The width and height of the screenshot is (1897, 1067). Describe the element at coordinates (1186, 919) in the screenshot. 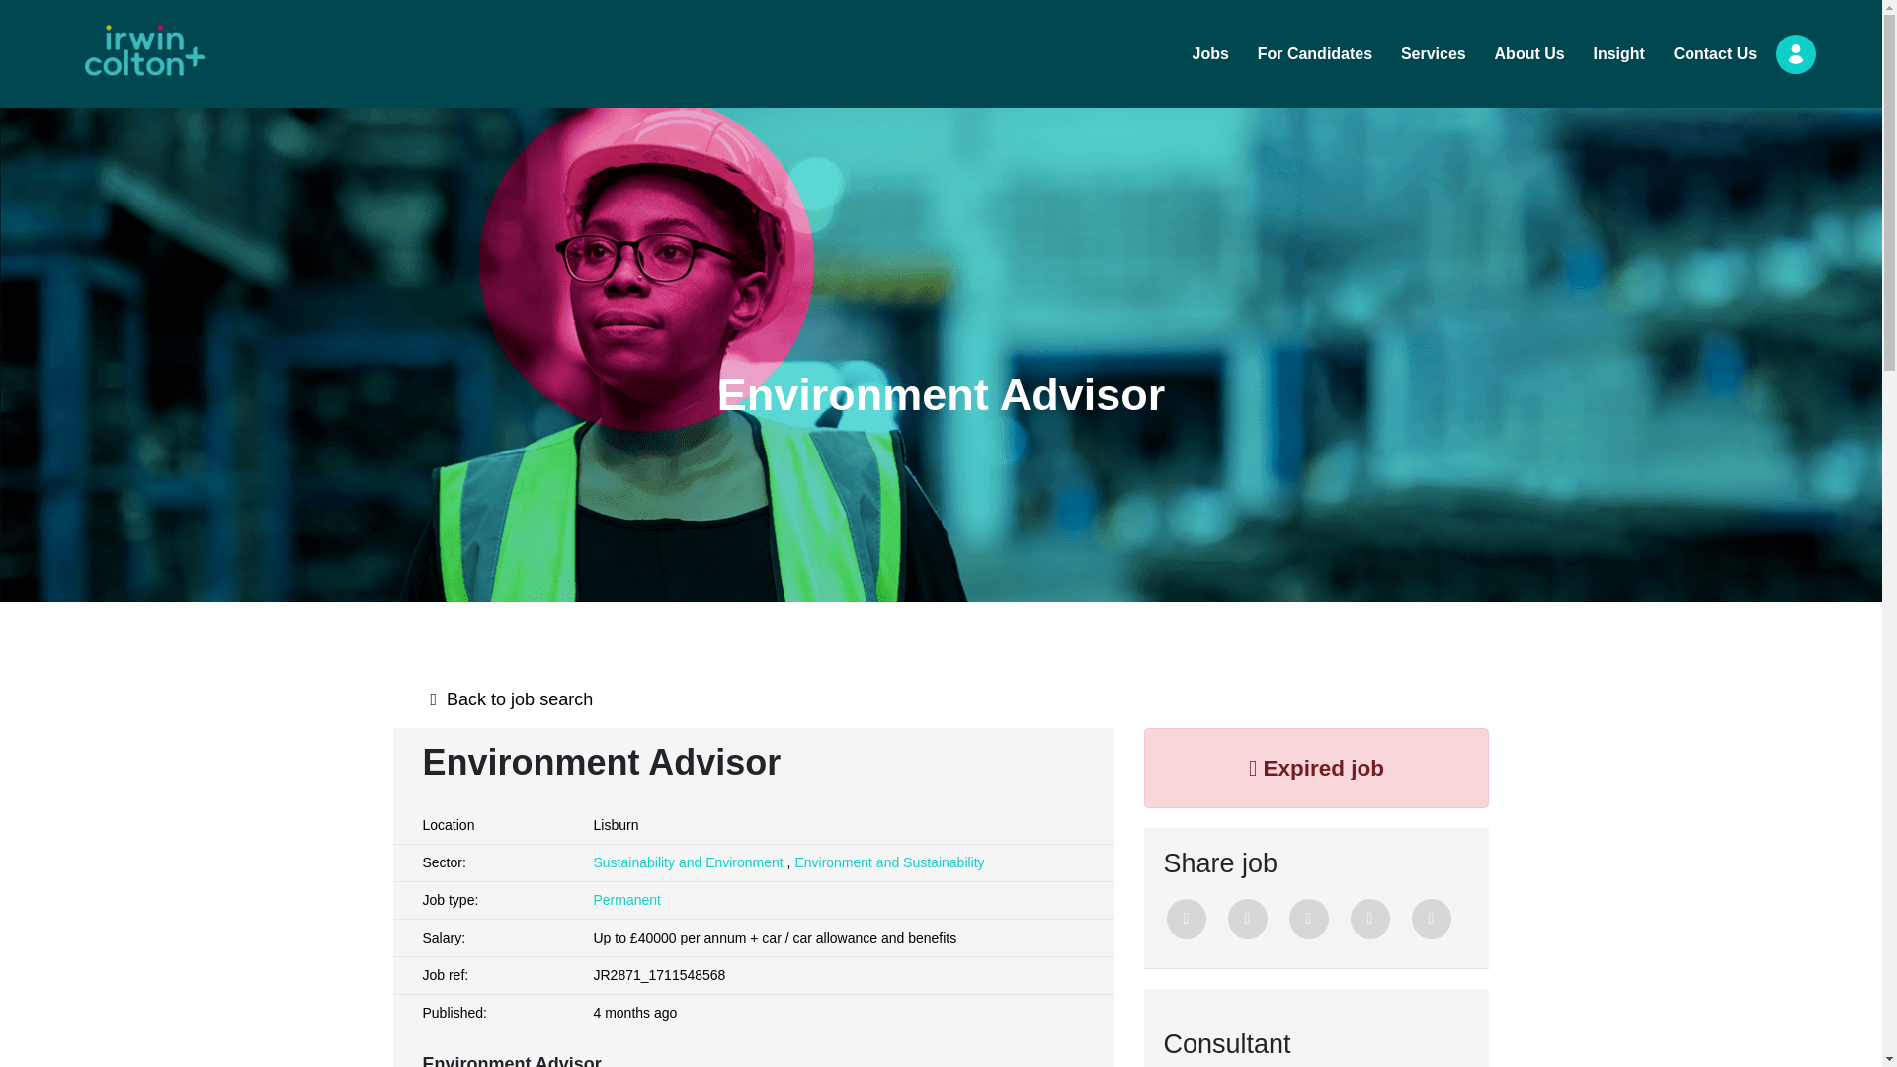

I see `Tweet this` at that location.